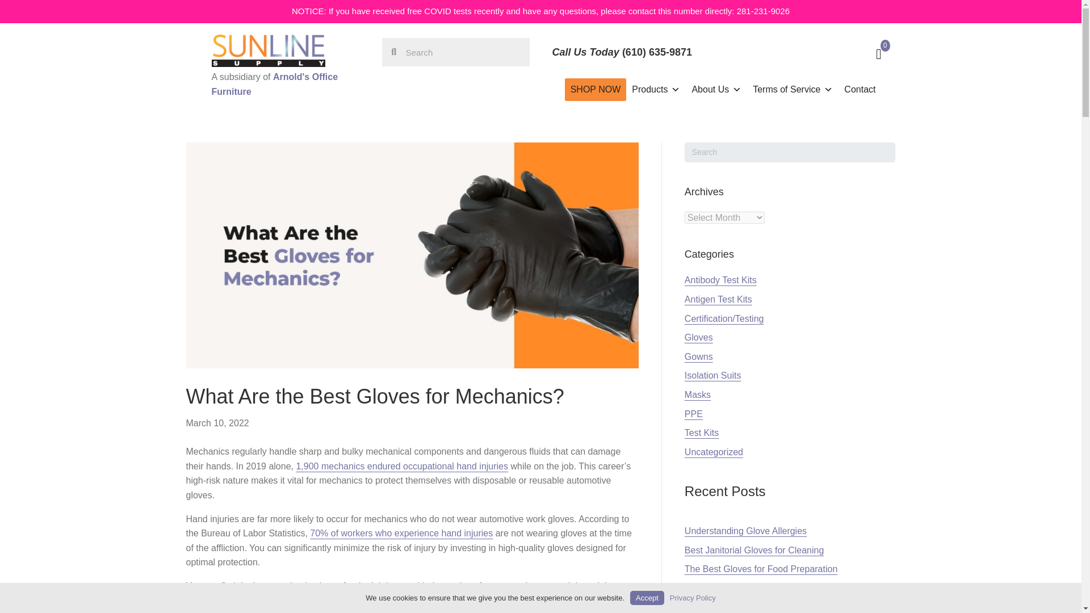 Image resolution: width=1090 pixels, height=613 pixels. I want to click on Search, so click(462, 52).